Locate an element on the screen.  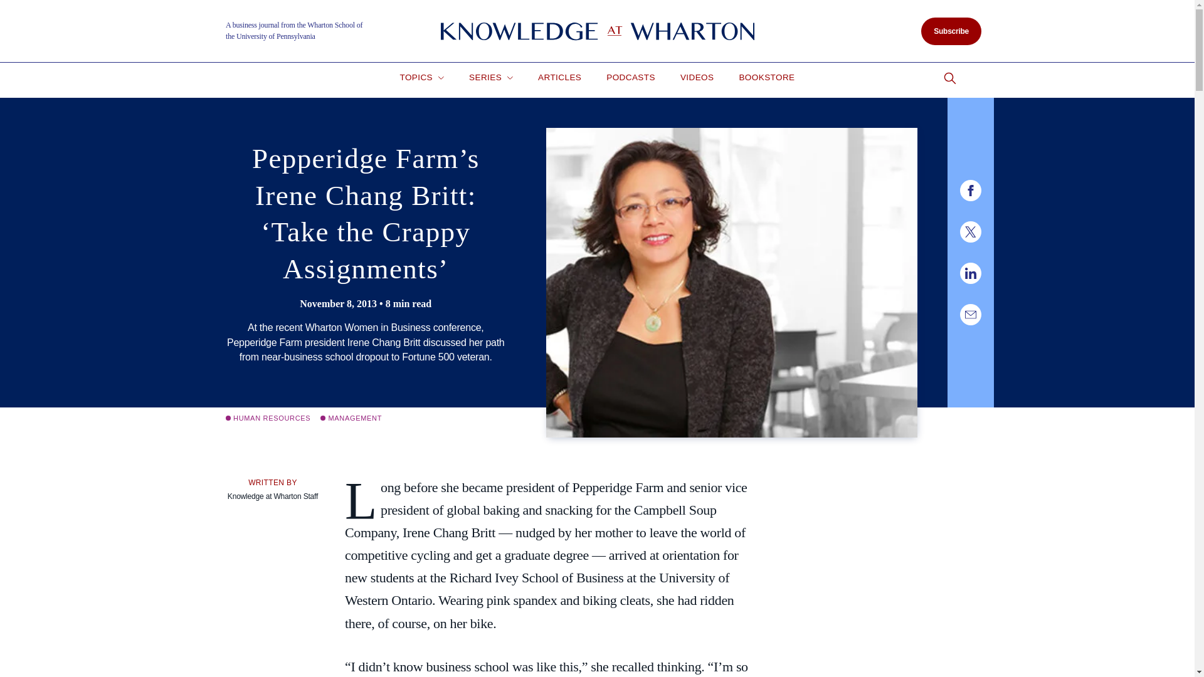
Knowledge at Wharton is located at coordinates (597, 31).